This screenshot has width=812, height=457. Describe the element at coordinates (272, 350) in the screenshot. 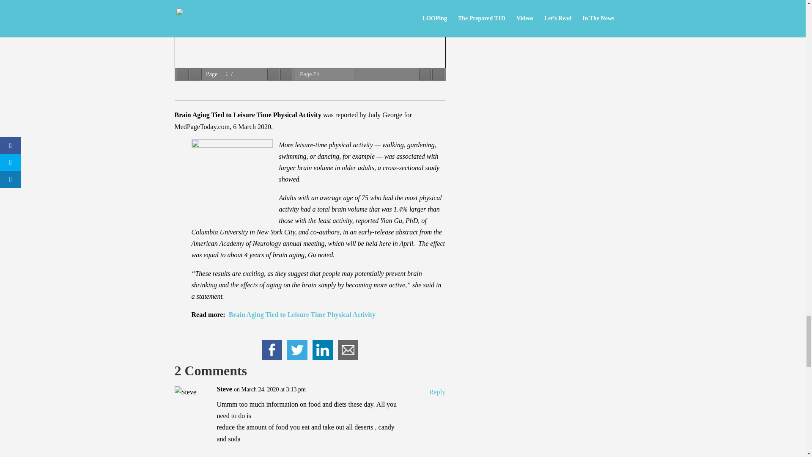

I see `facebook` at that location.